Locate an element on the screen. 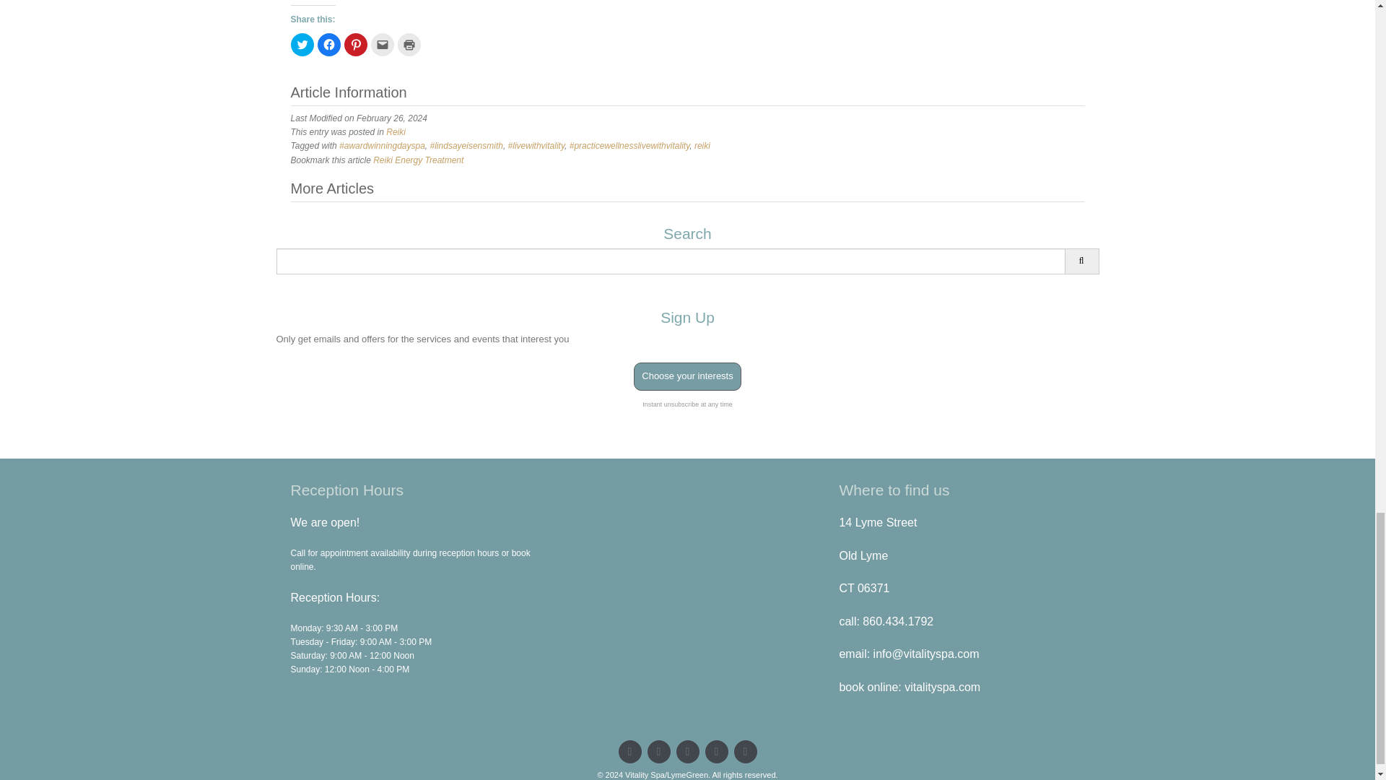 The image size is (1386, 780). Search is located at coordinates (1081, 261).